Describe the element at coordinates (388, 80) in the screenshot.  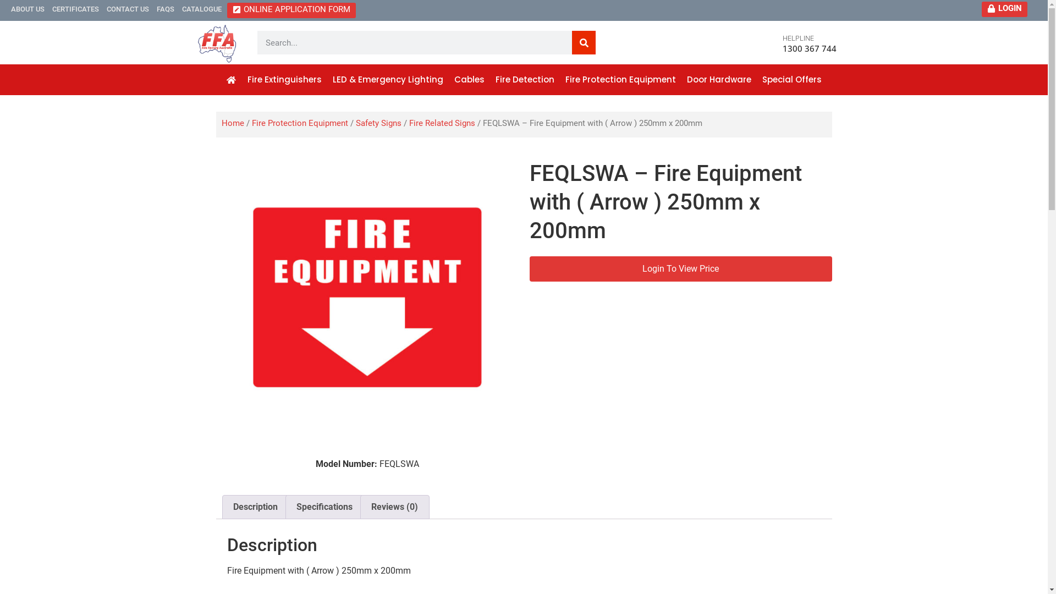
I see `LED & Emergency Lighting` at that location.